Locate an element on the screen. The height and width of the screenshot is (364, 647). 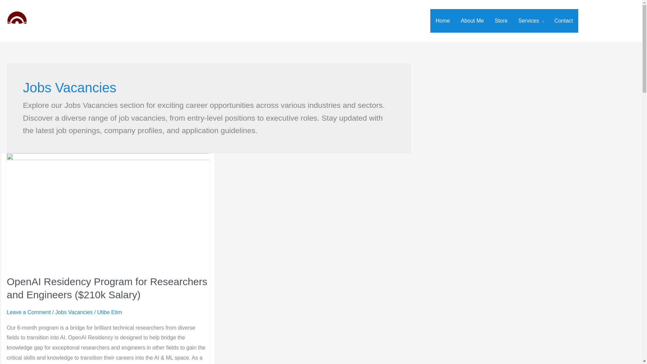
About Me is located at coordinates (472, 21).